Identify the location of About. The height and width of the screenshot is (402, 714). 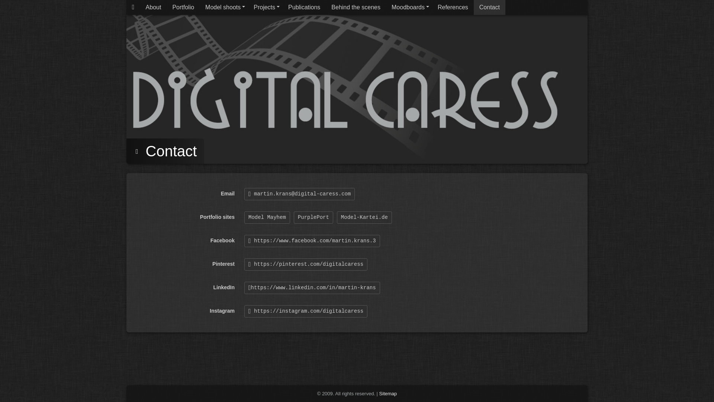
(153, 7).